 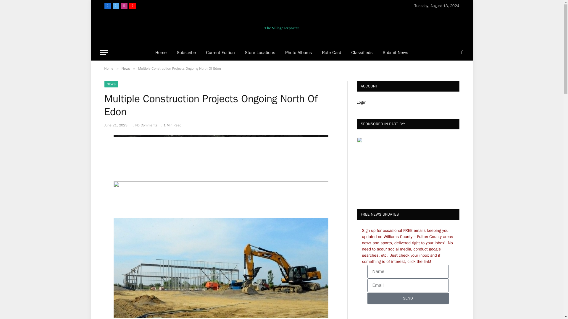 I want to click on Home, so click(x=108, y=68).